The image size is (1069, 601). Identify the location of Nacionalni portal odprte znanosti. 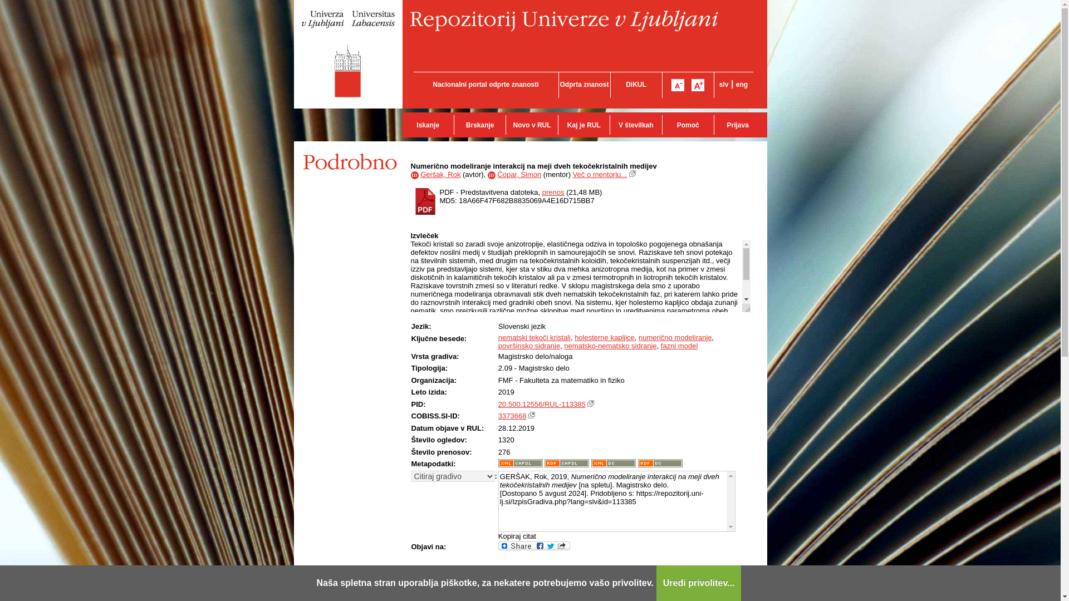
(486, 84).